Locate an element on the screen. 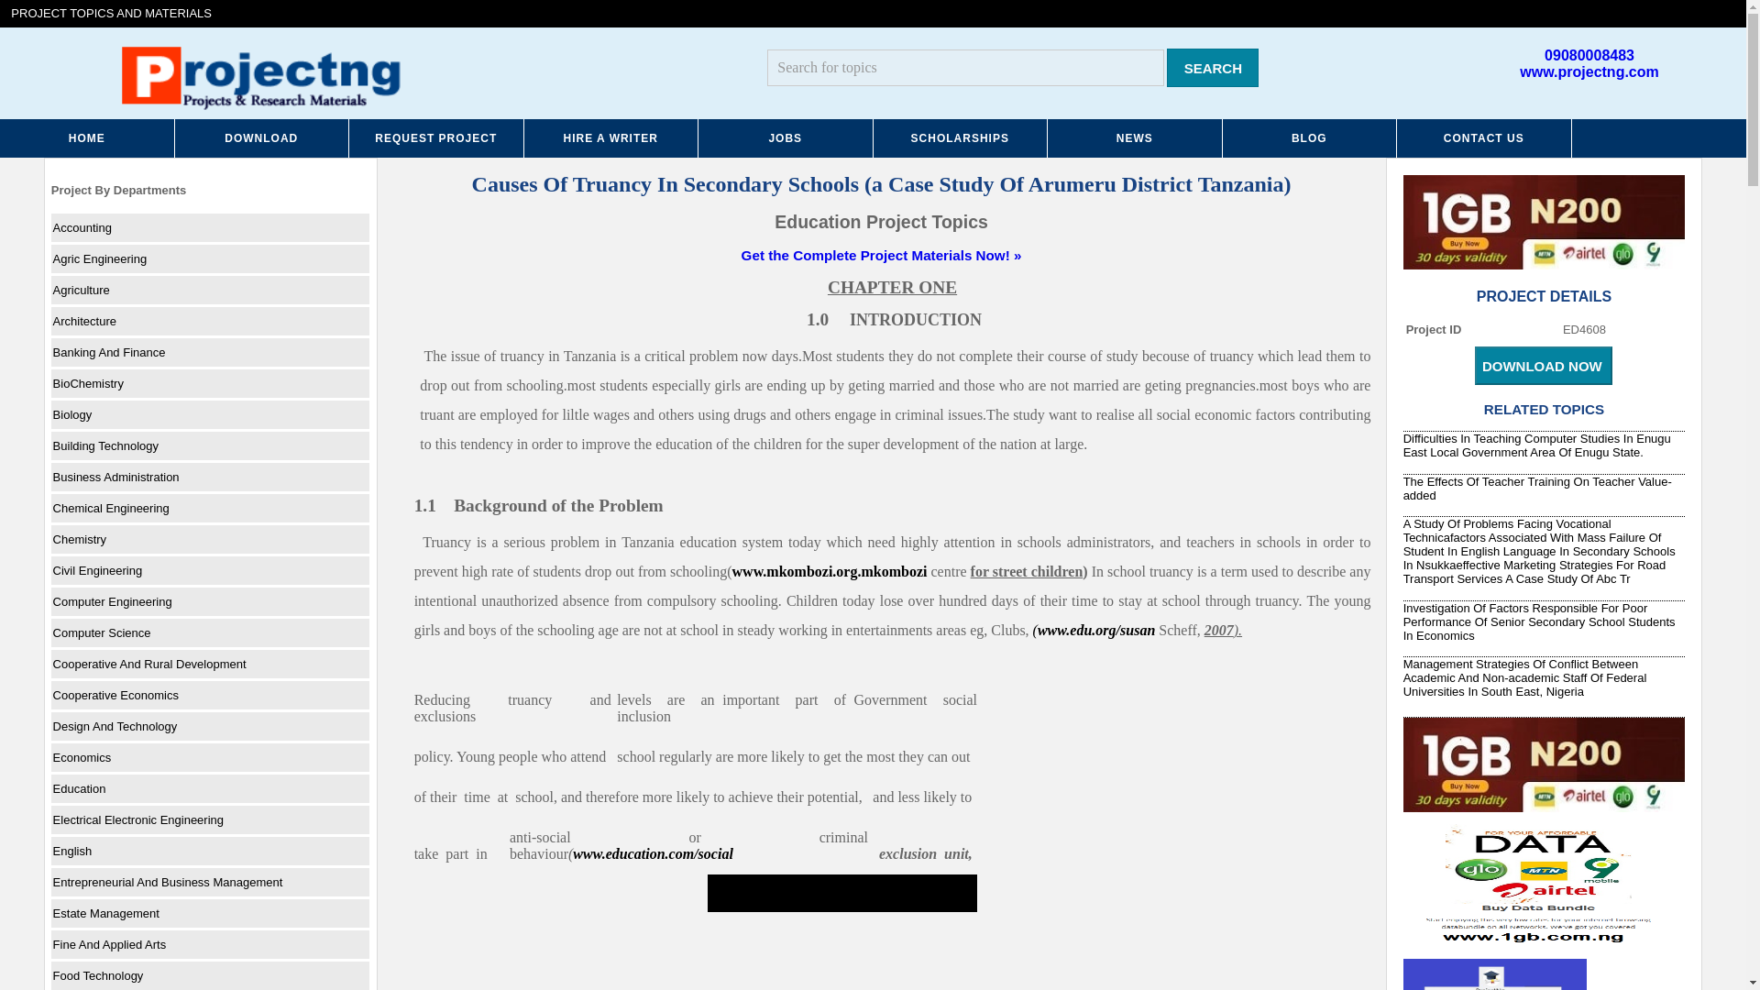 This screenshot has width=1760, height=990. Download Materials is located at coordinates (261, 137).